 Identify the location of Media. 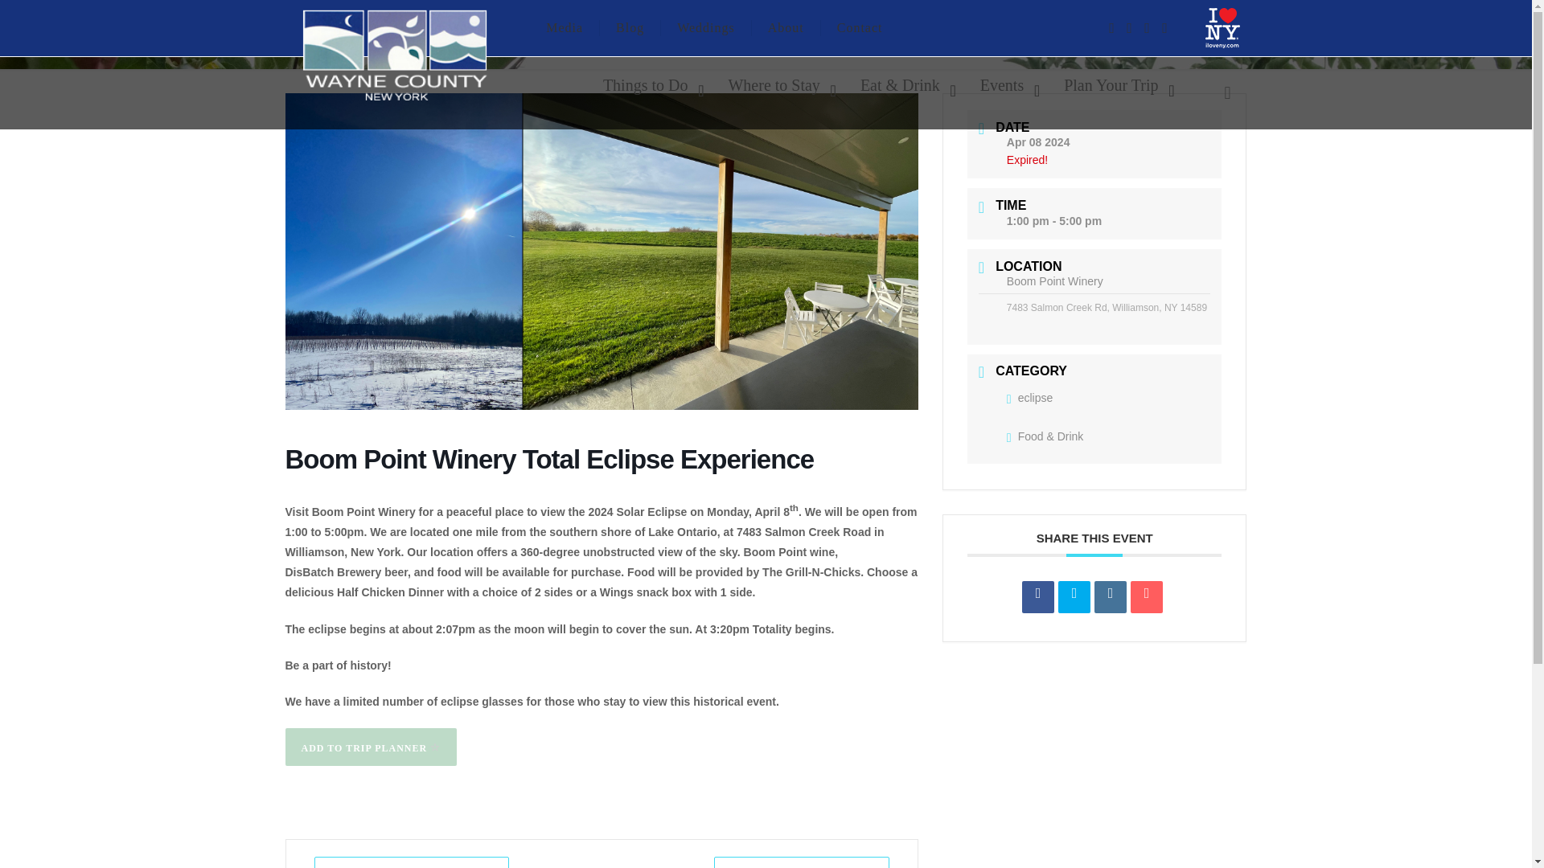
(565, 28).